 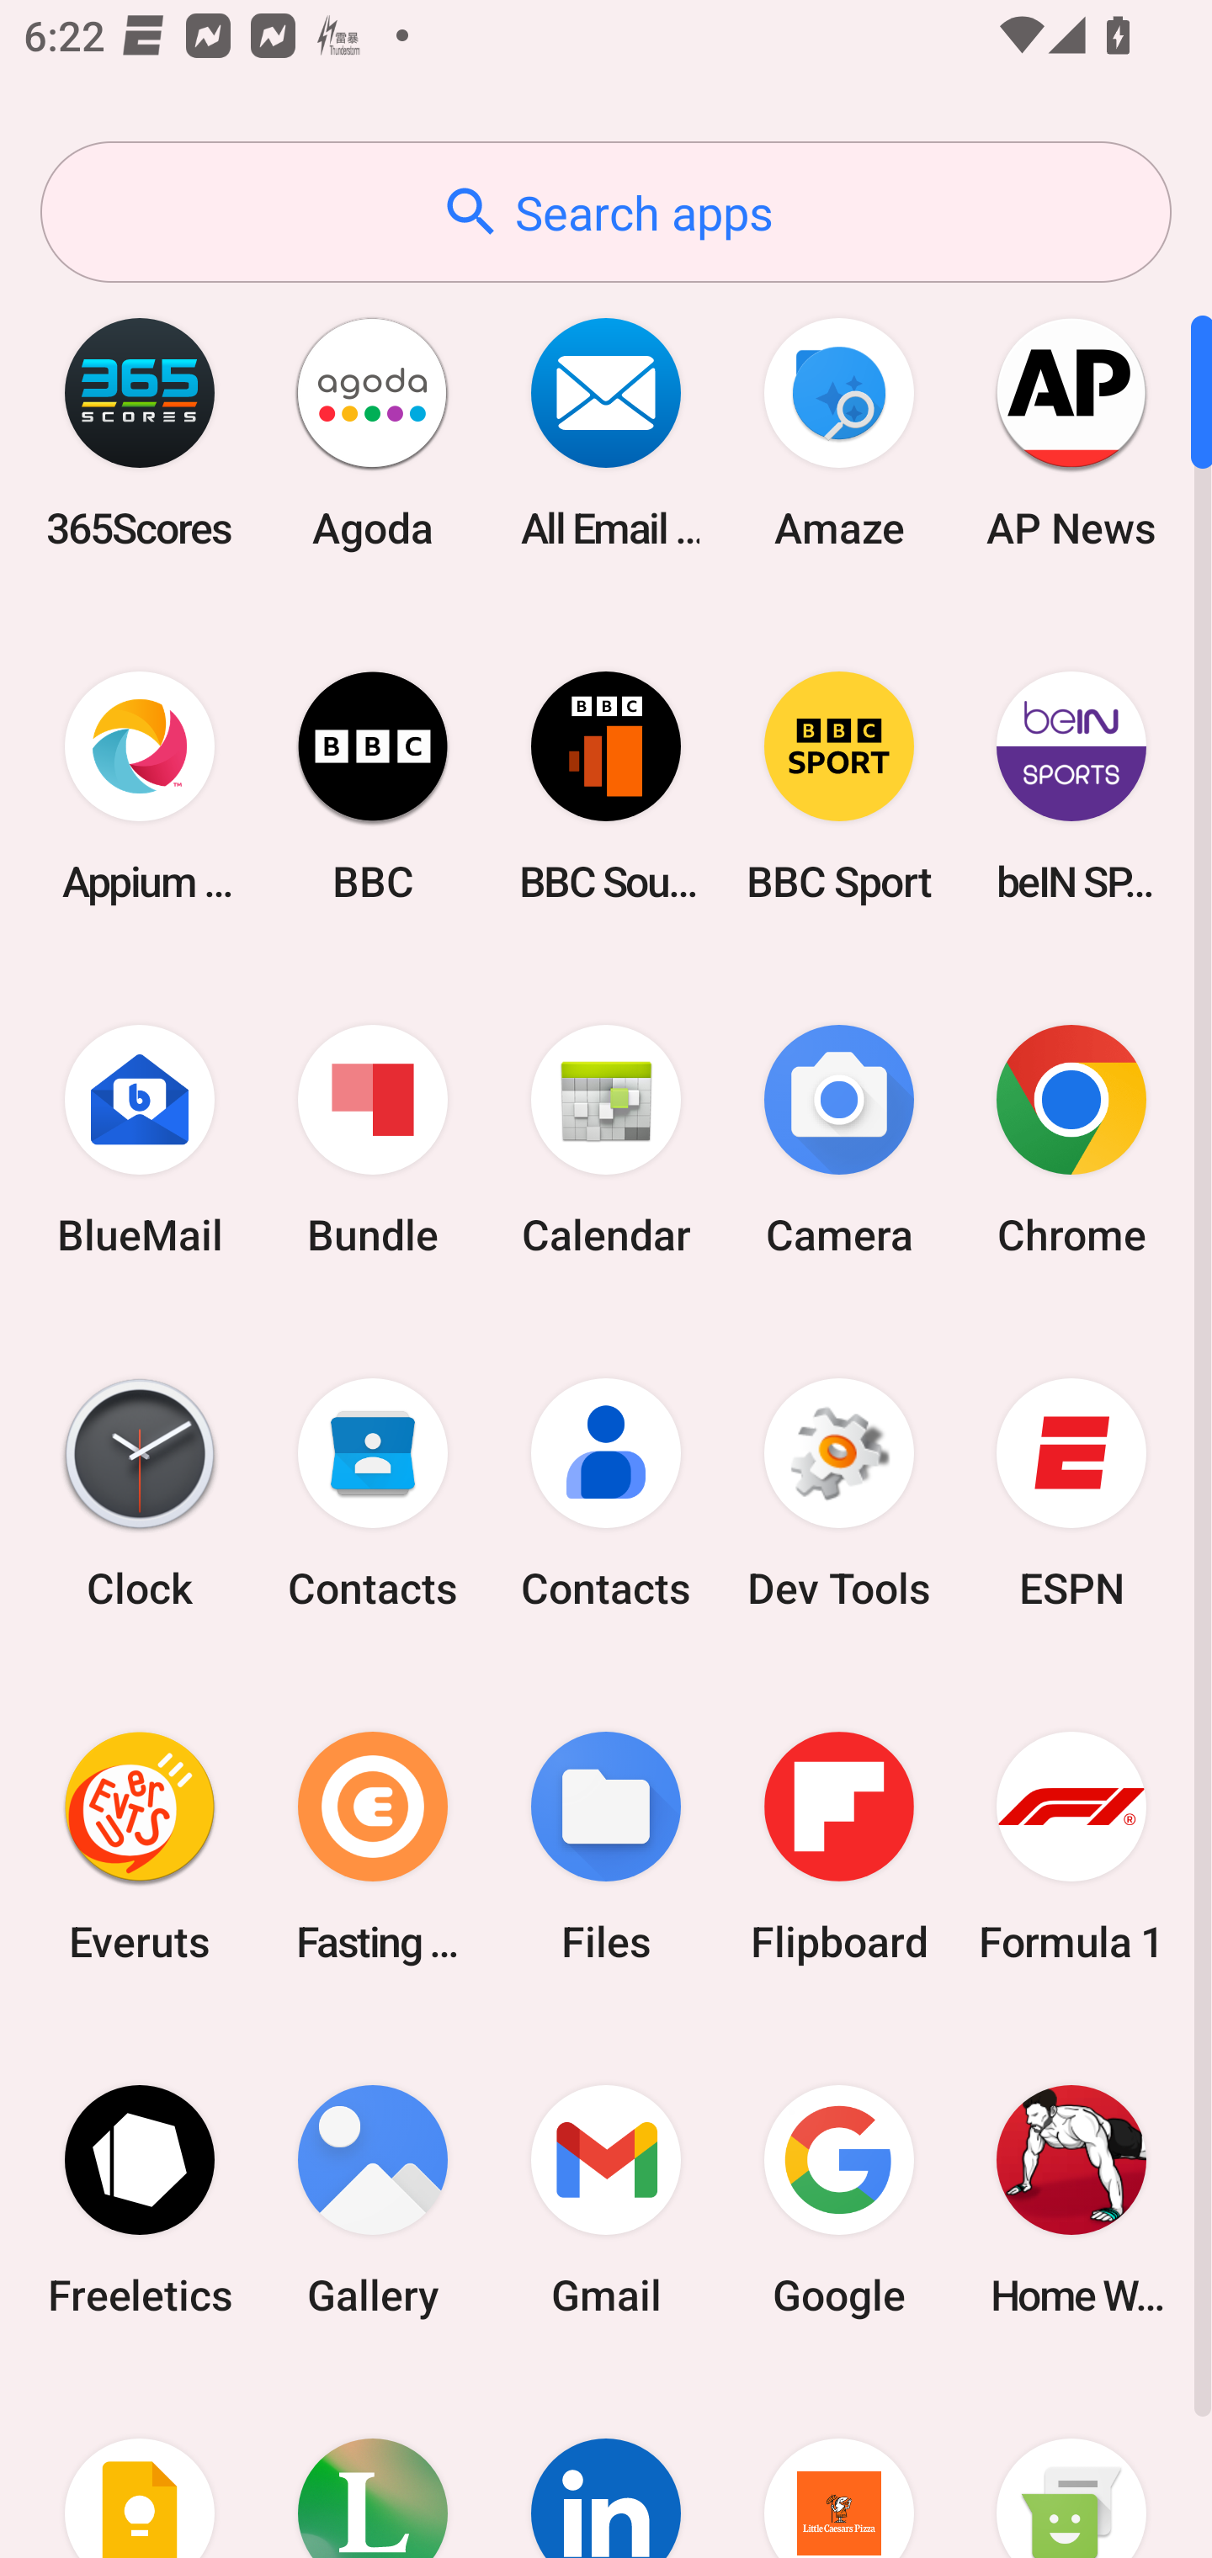 I want to click on Contacts, so click(x=373, y=1494).